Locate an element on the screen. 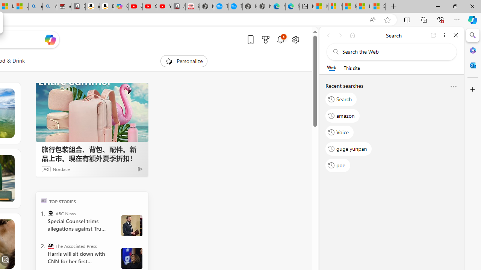  Web scope is located at coordinates (331, 67).